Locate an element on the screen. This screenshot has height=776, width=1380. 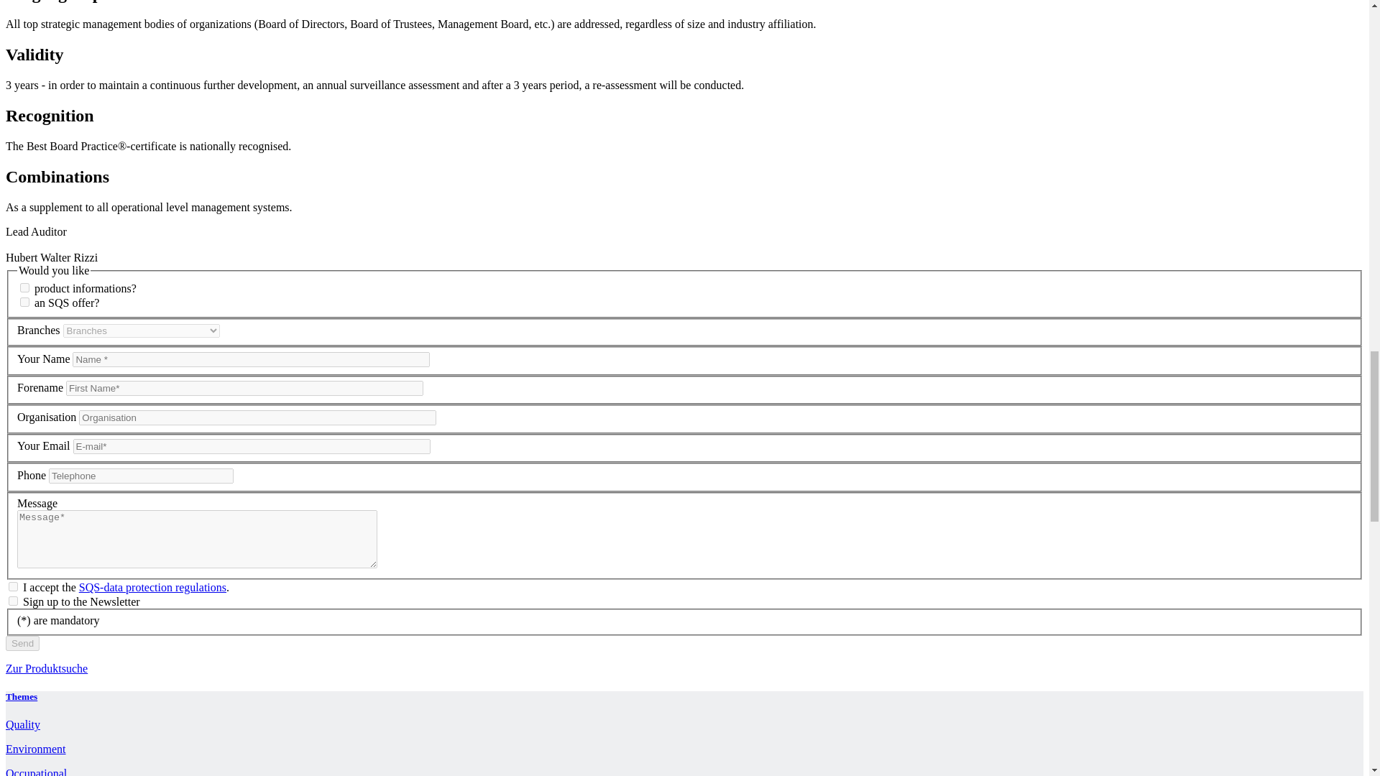
1 is located at coordinates (13, 586).